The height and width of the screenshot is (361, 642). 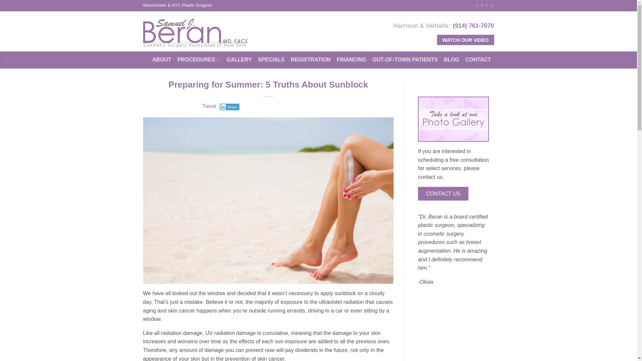 I want to click on PROCEDURES, so click(x=202, y=59).